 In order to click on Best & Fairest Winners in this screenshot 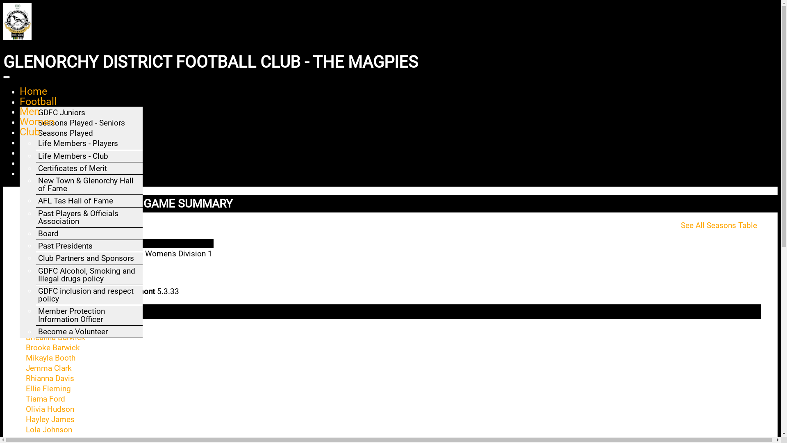, I will do `click(77, 183)`.